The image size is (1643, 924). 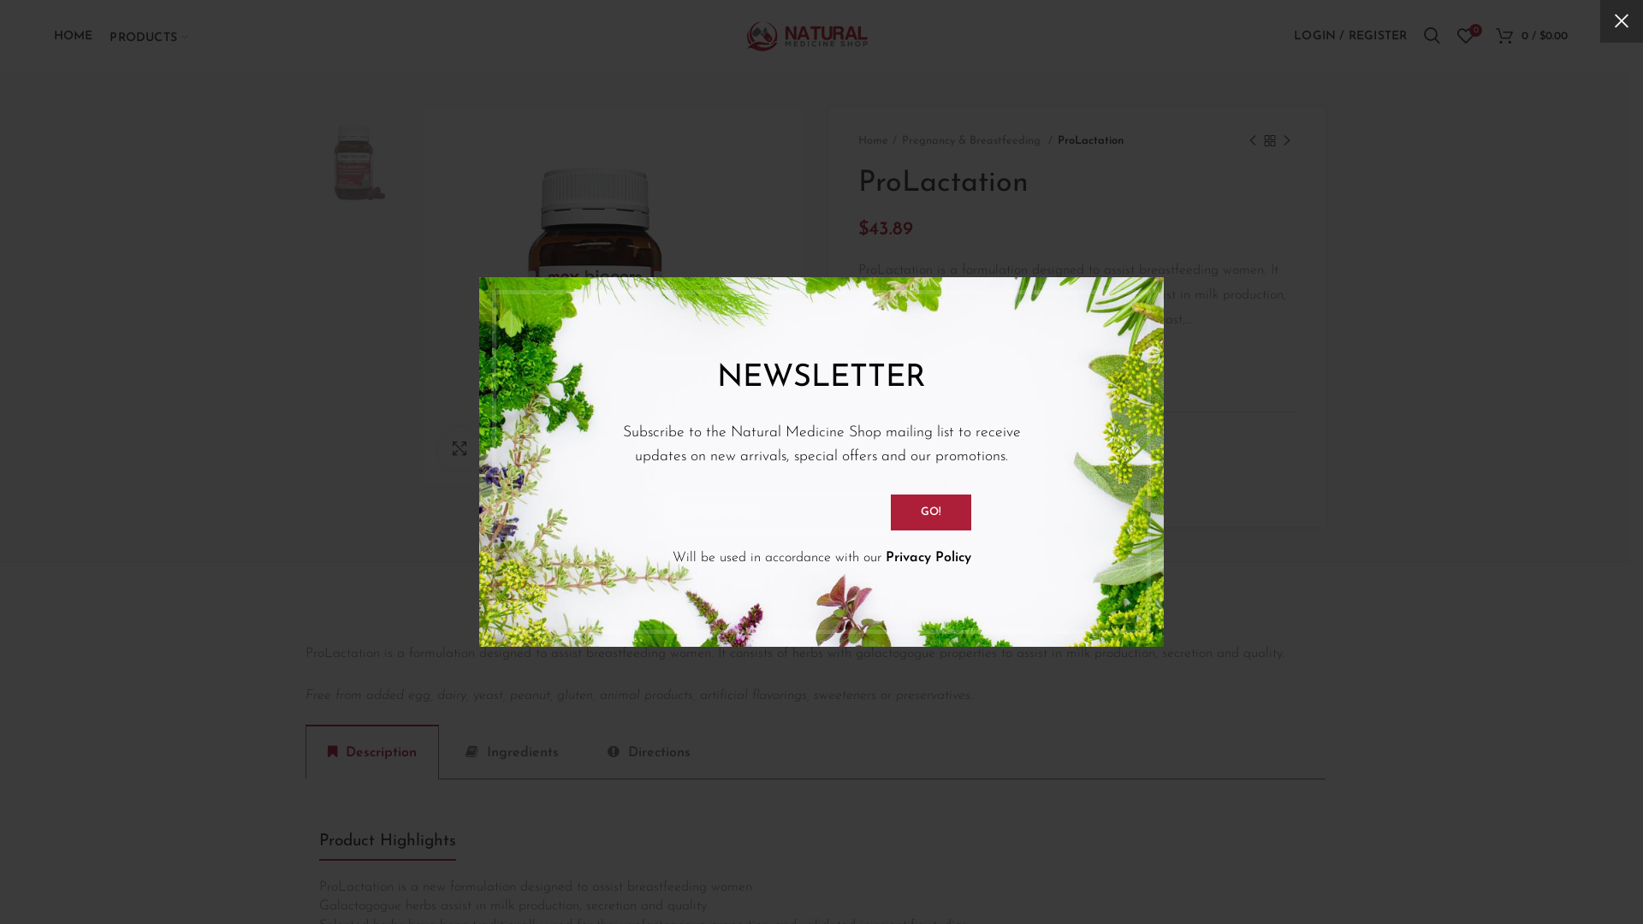 I want to click on Previous product, so click(x=1253, y=141).